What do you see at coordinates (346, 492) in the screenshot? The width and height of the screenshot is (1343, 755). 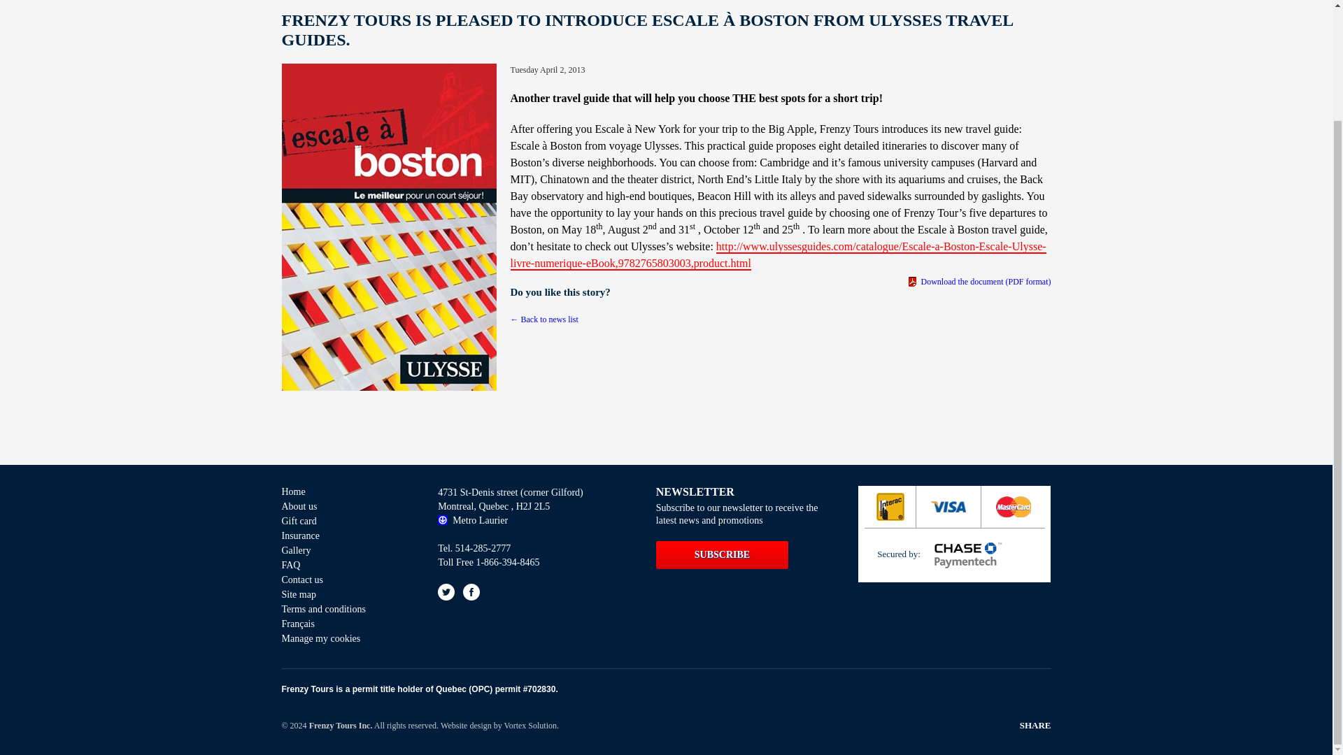 I see `Home` at bounding box center [346, 492].